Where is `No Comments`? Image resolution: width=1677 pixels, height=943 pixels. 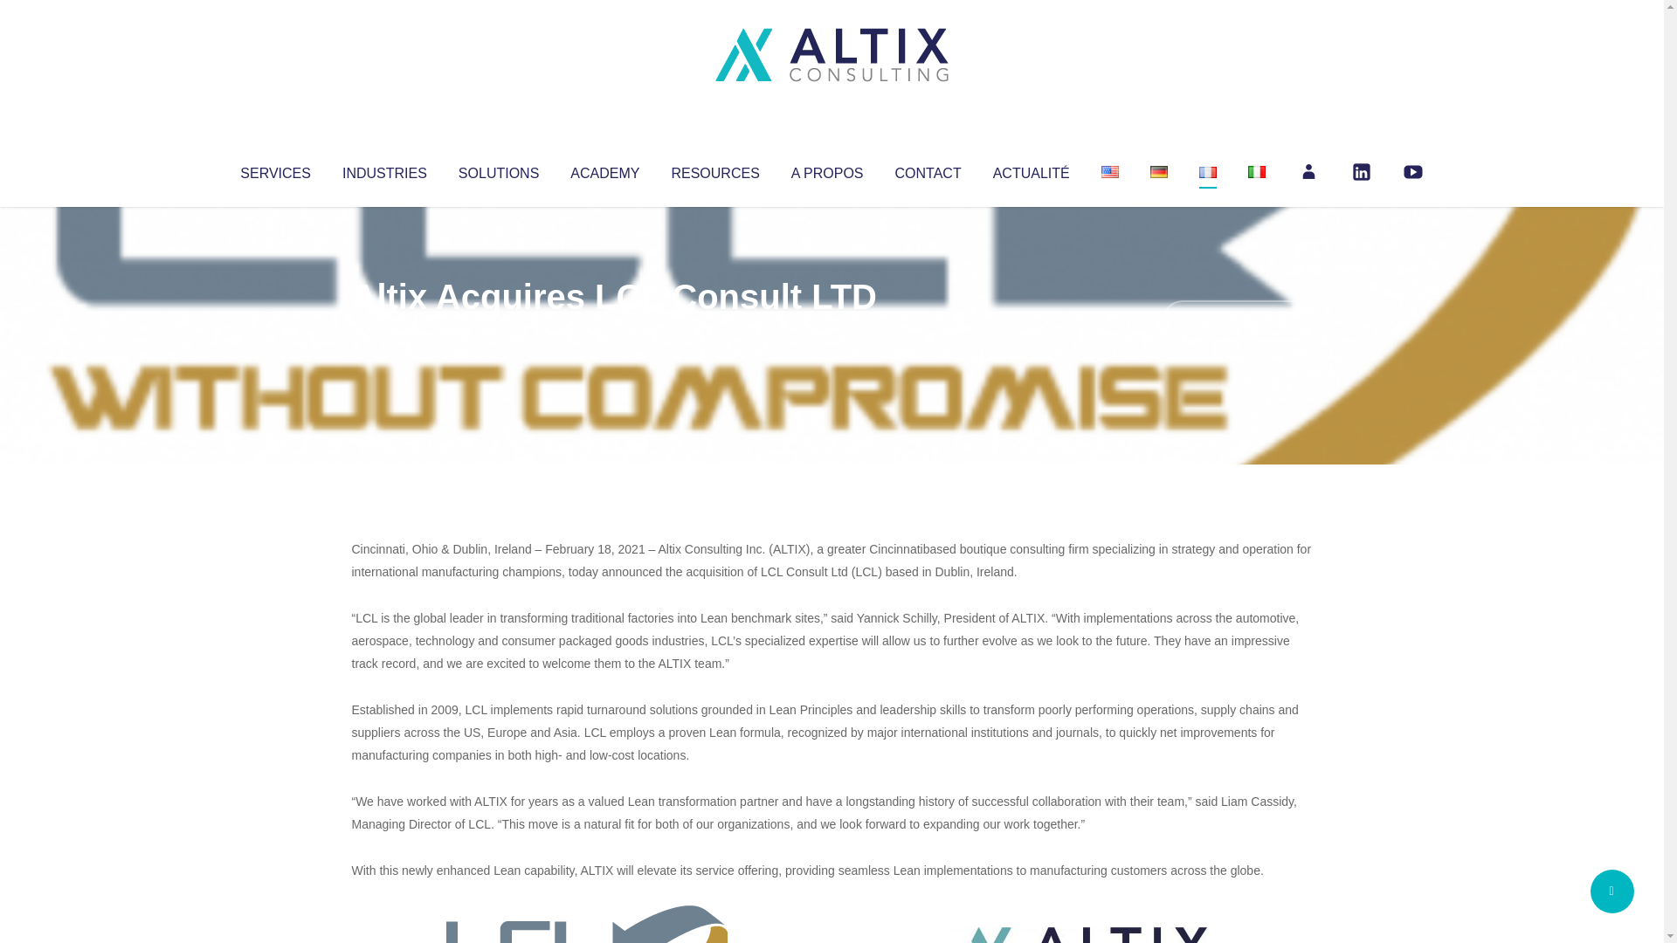 No Comments is located at coordinates (1237, 320).